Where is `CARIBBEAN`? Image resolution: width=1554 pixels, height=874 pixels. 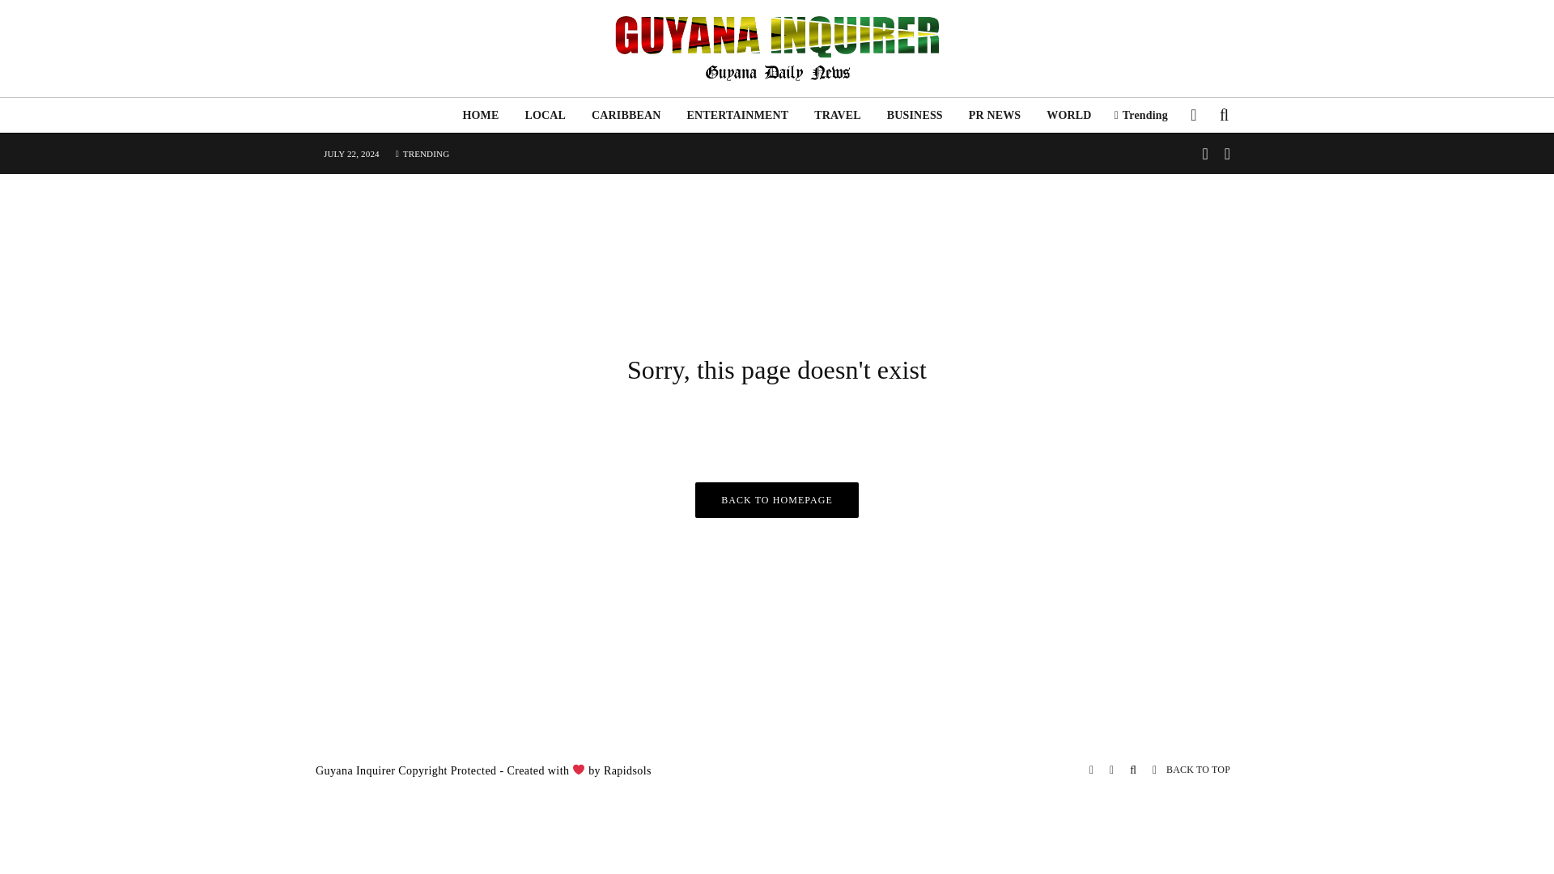
CARIBBEAN is located at coordinates (625, 115).